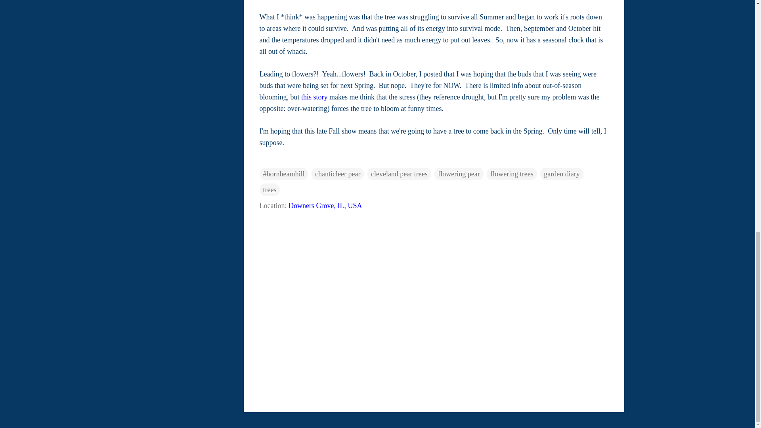  I want to click on cleveland pear trees, so click(400, 174).